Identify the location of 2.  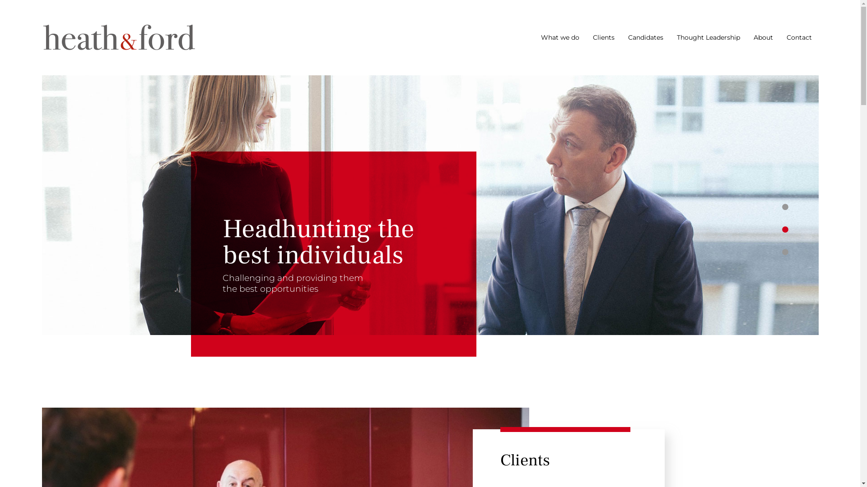
(785, 230).